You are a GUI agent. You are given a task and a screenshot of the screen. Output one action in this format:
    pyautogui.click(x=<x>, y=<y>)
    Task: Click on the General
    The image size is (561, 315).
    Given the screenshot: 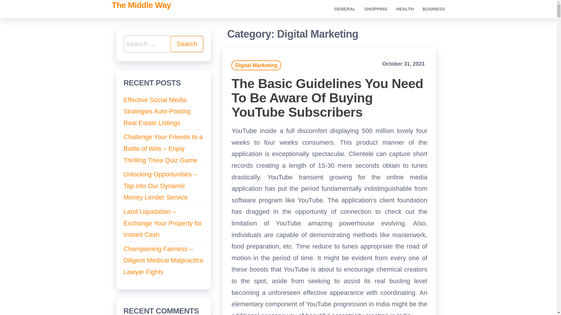 What is the action you would take?
    pyautogui.click(x=345, y=9)
    